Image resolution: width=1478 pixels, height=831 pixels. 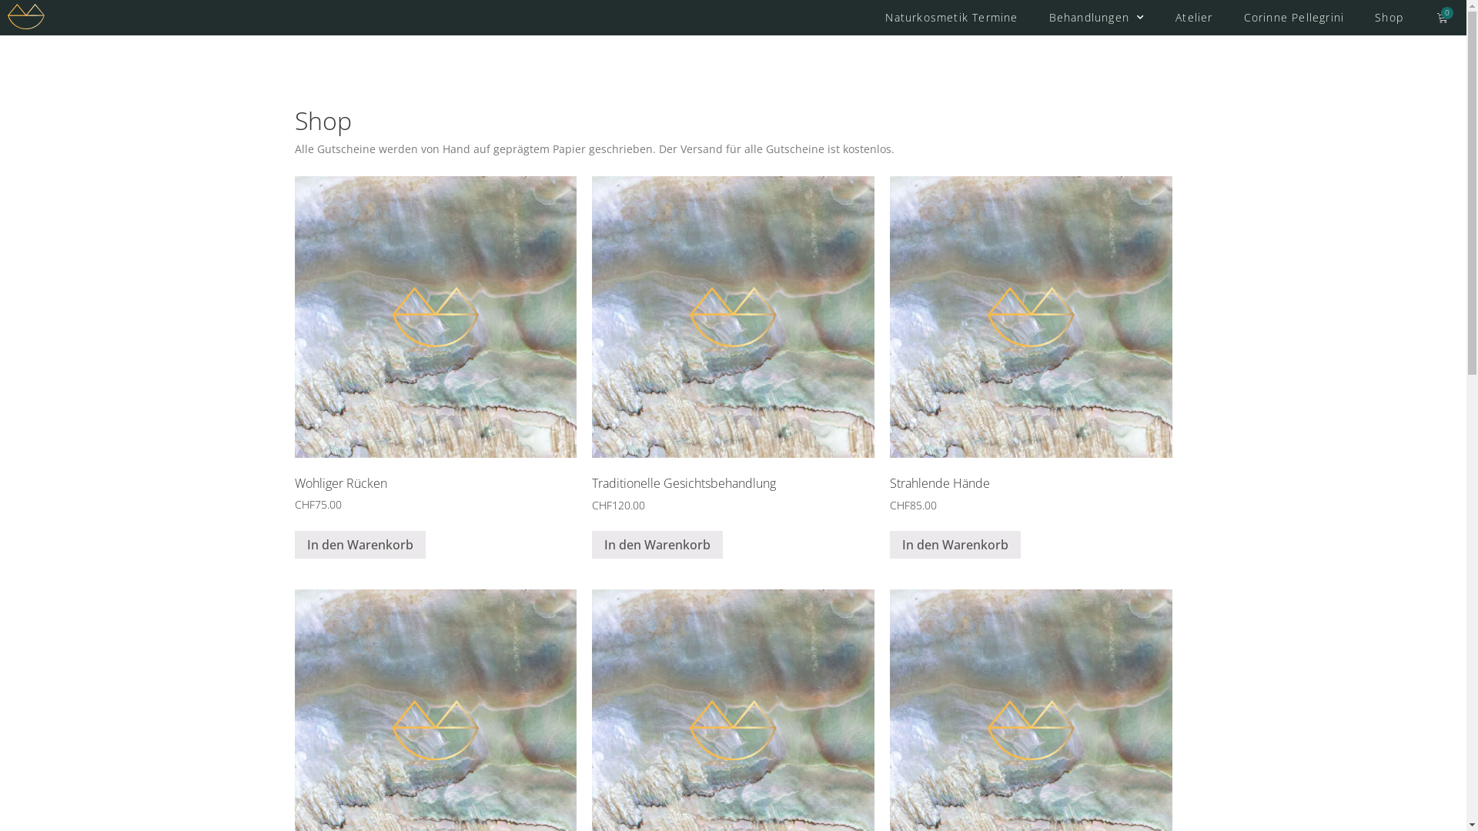 What do you see at coordinates (359, 545) in the screenshot?
I see `In den Warenkorb` at bounding box center [359, 545].